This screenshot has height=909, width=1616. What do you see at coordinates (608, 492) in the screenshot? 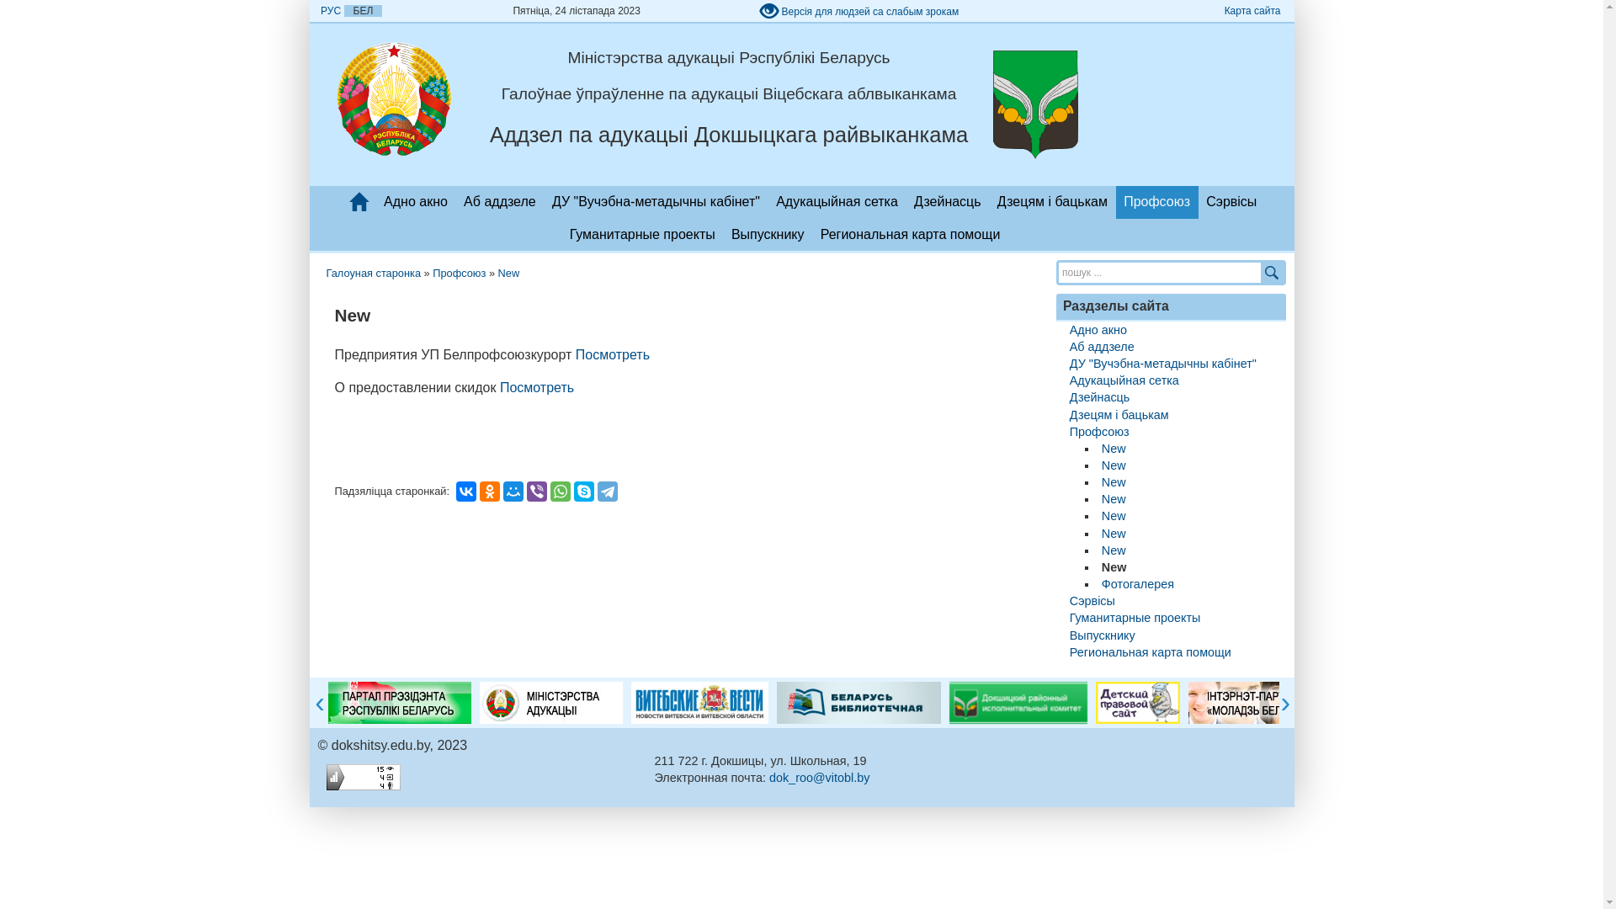
I see `Telegram` at bounding box center [608, 492].